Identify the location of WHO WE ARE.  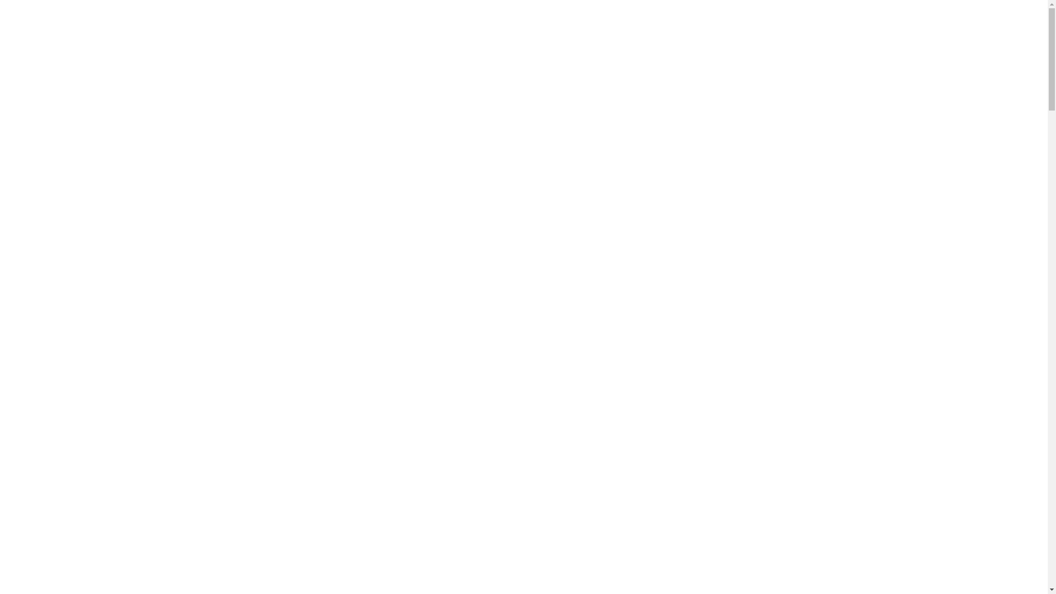
(720, 79).